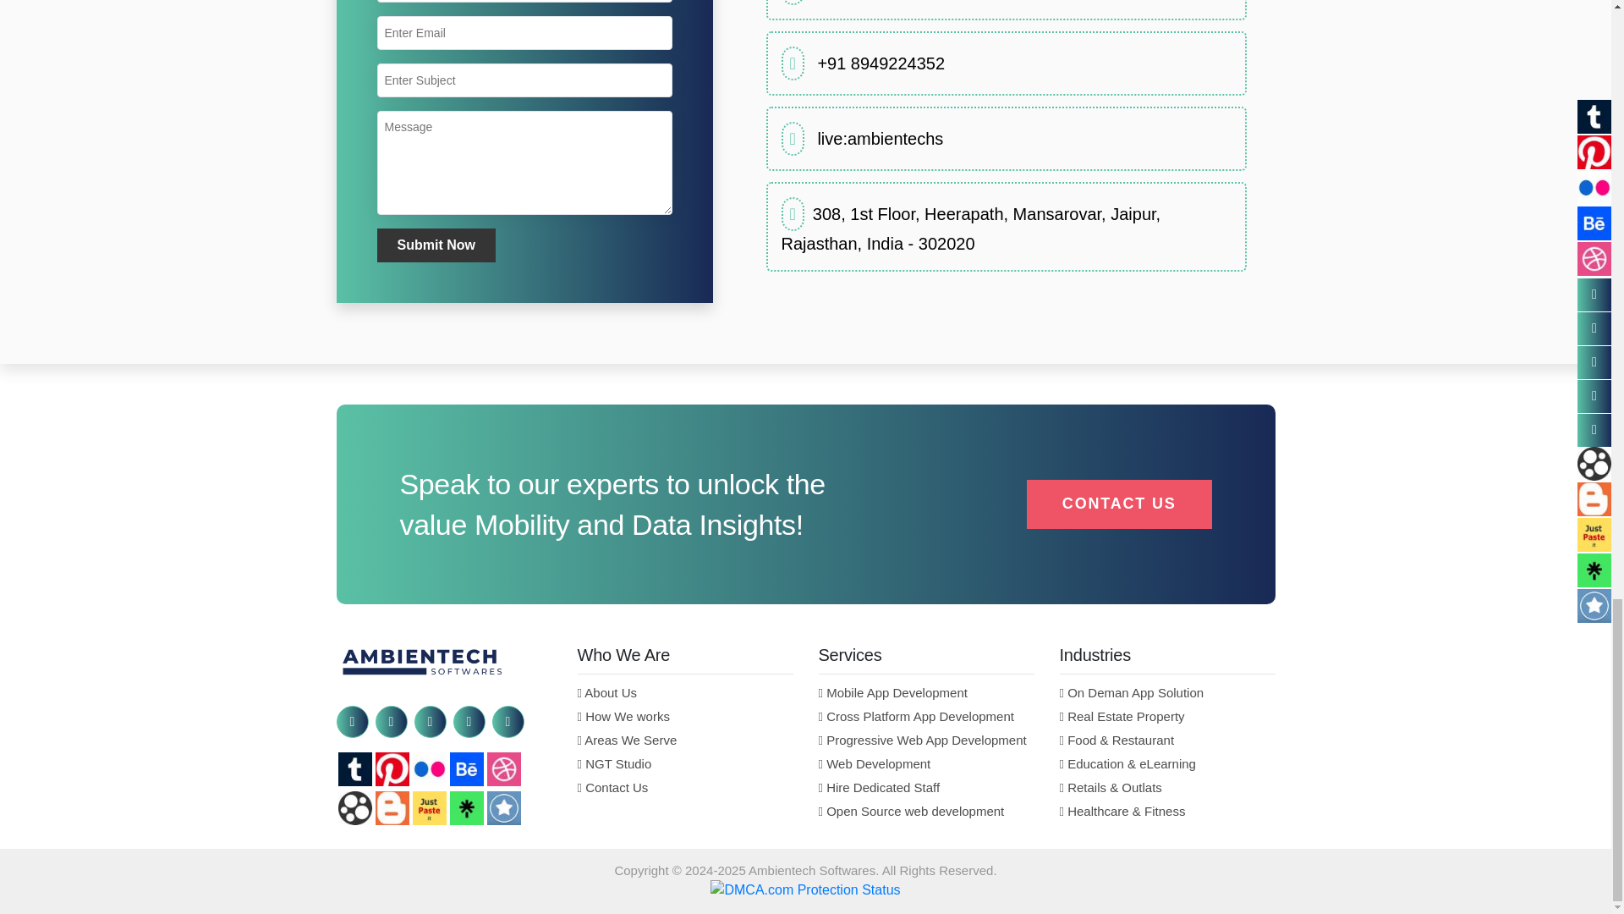 This screenshot has height=914, width=1624. I want to click on Twitter Profile, so click(391, 721).